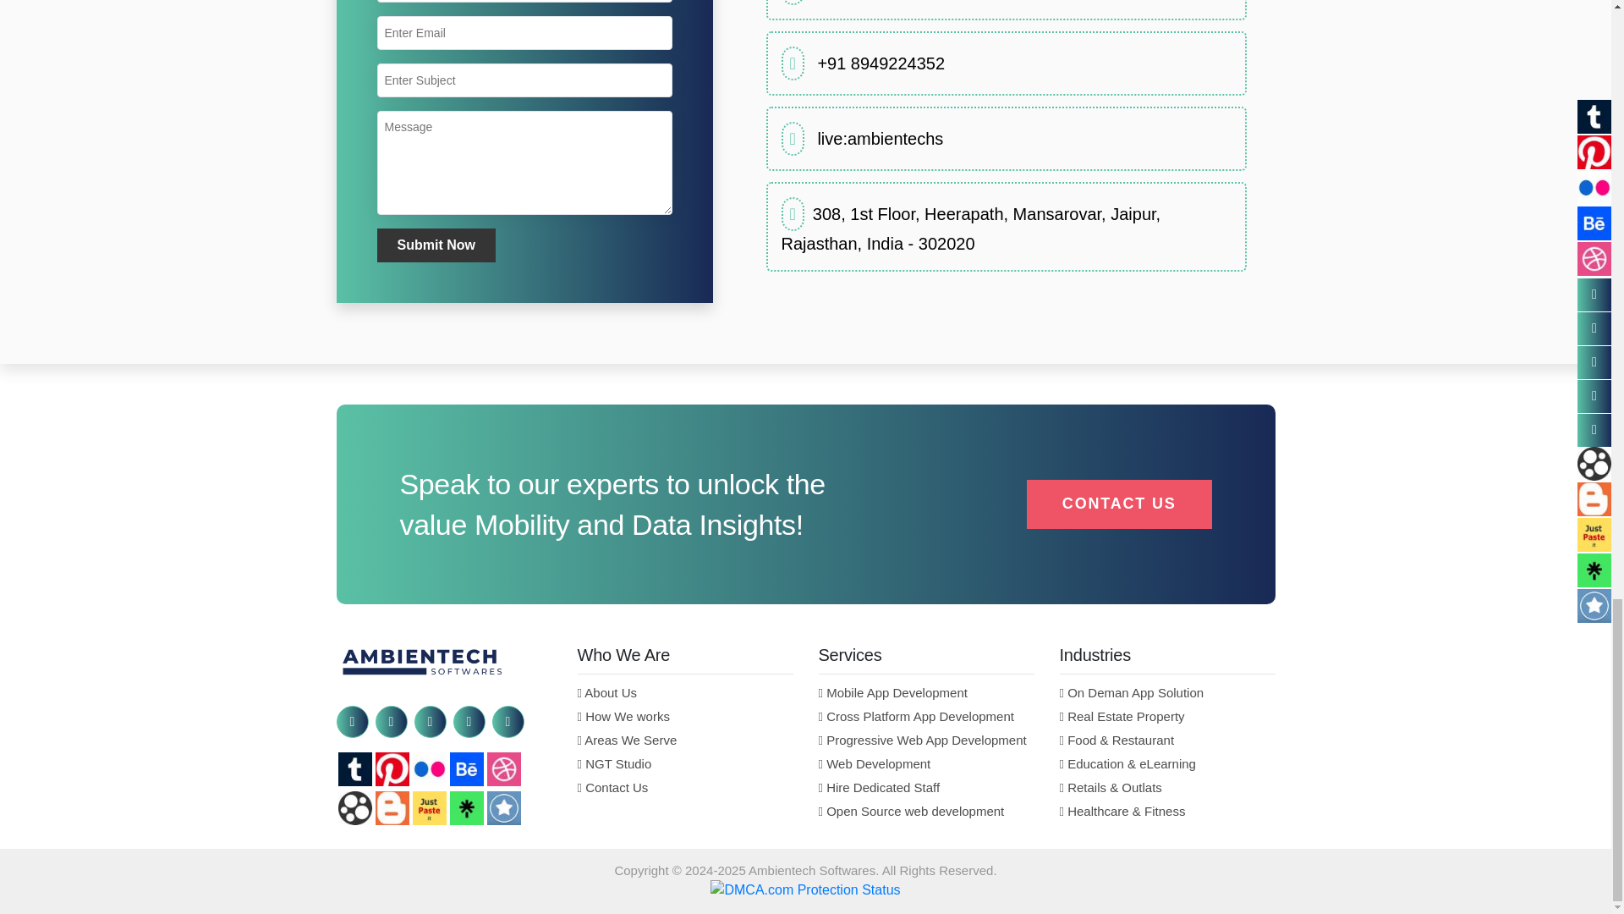 This screenshot has height=914, width=1624. I want to click on Twitter Profile, so click(391, 721).